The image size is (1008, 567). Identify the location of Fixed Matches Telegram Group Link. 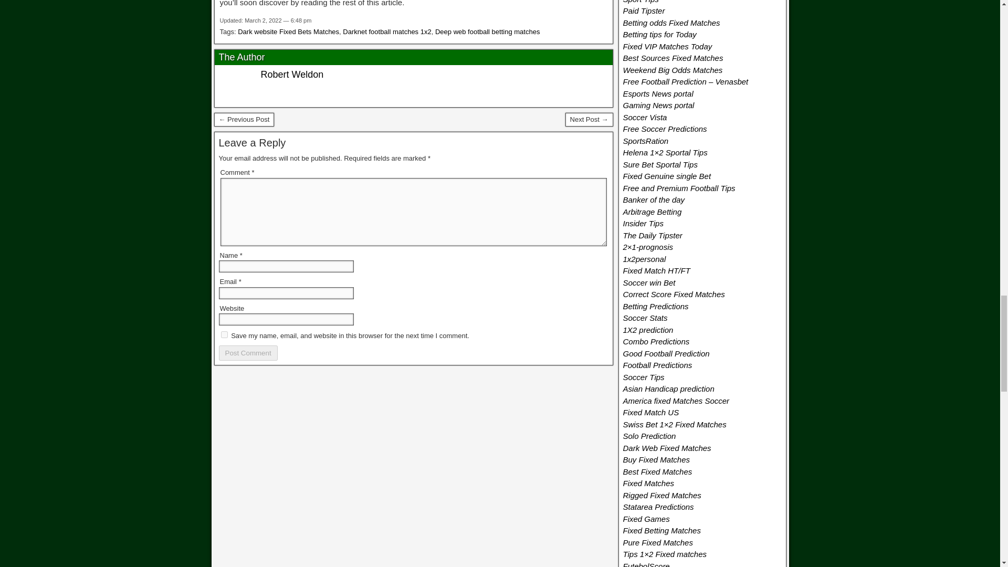
(244, 119).